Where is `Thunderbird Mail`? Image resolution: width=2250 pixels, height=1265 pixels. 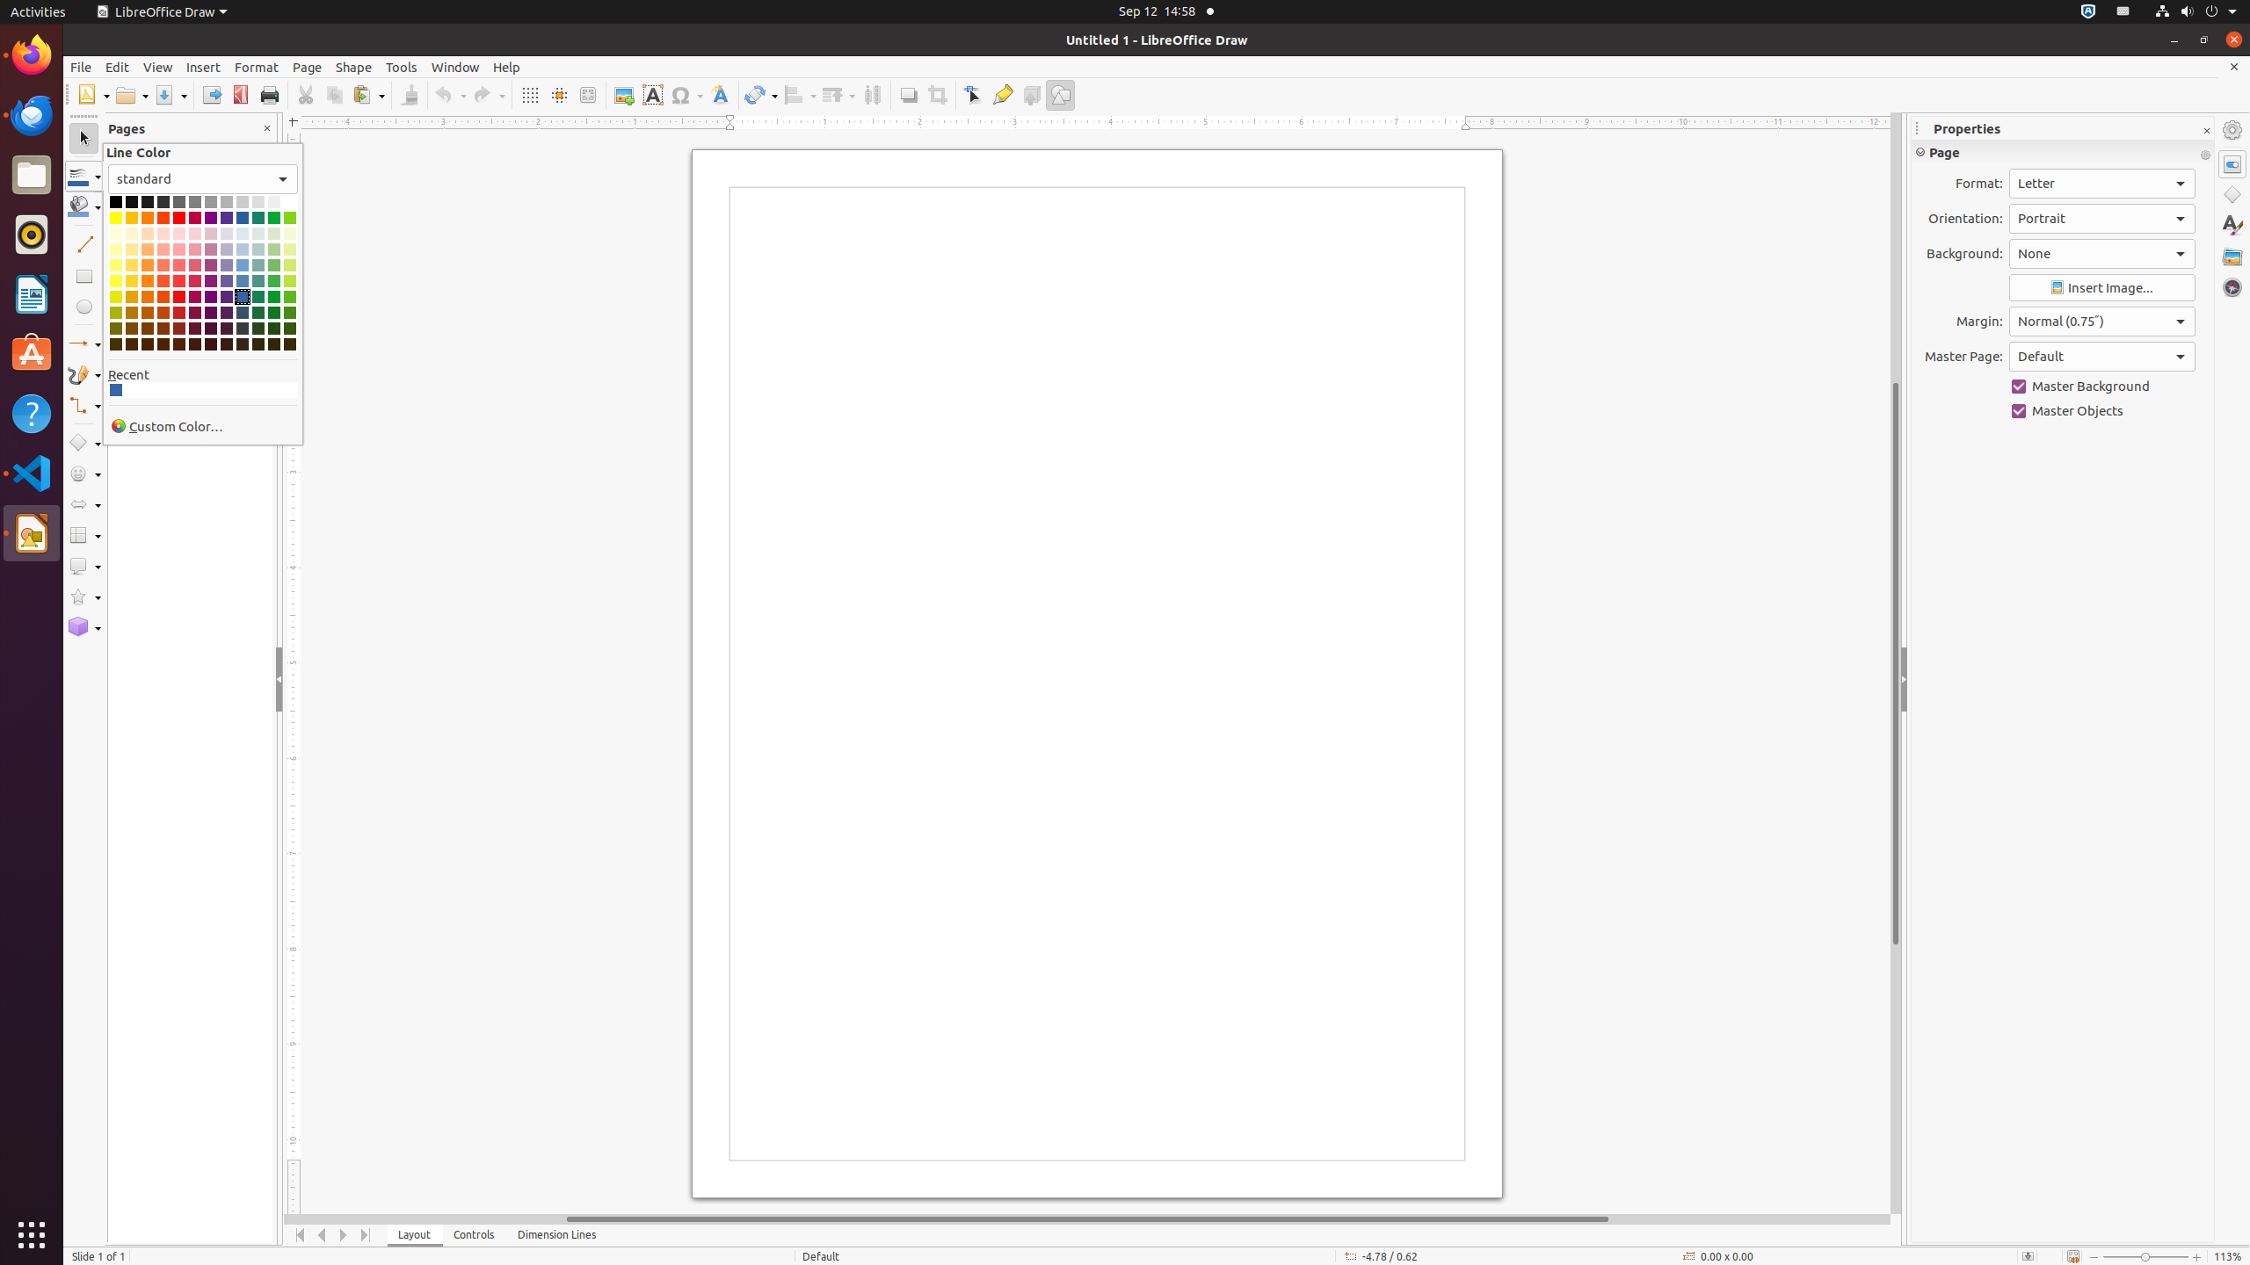
Thunderbird Mail is located at coordinates (32, 115).